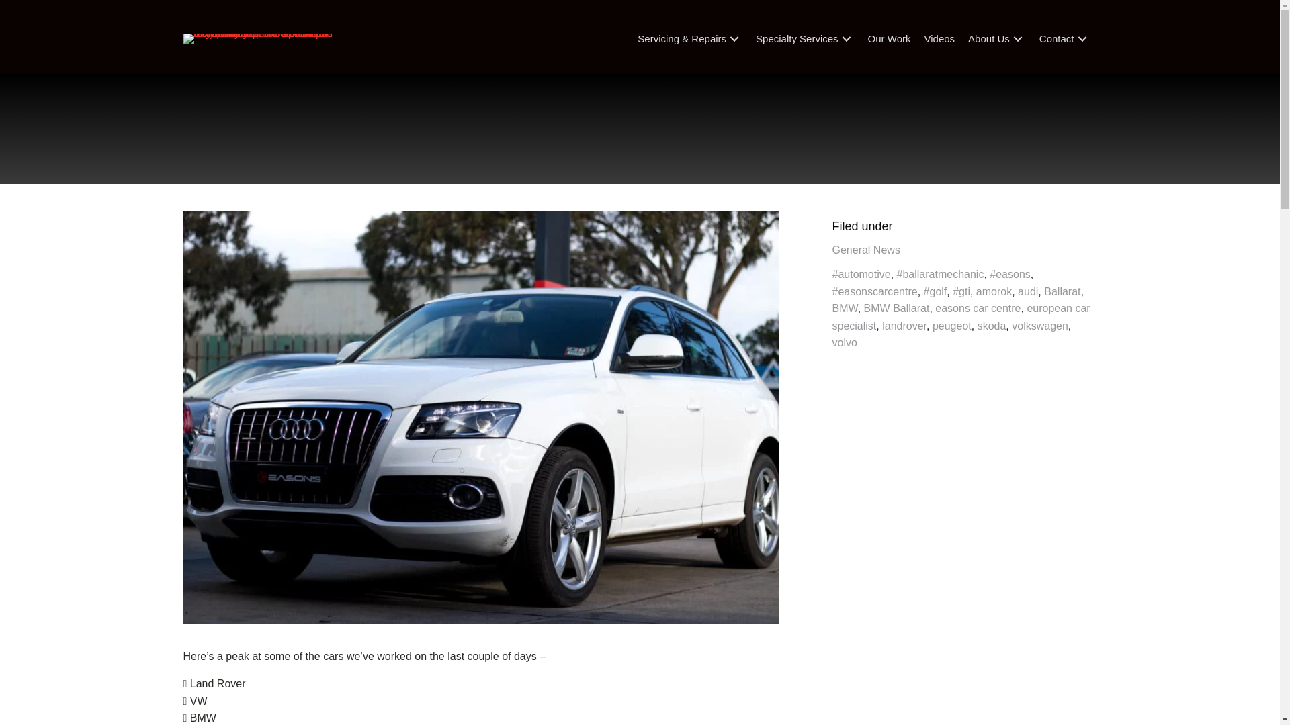 This screenshot has height=725, width=1290. What do you see at coordinates (994, 291) in the screenshot?
I see `amorok` at bounding box center [994, 291].